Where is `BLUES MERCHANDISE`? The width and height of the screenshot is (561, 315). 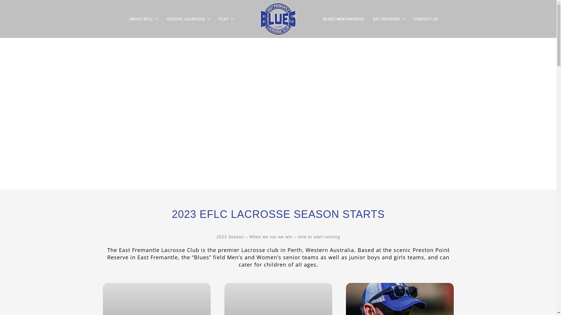 BLUES MERCHANDISE is located at coordinates (344, 19).